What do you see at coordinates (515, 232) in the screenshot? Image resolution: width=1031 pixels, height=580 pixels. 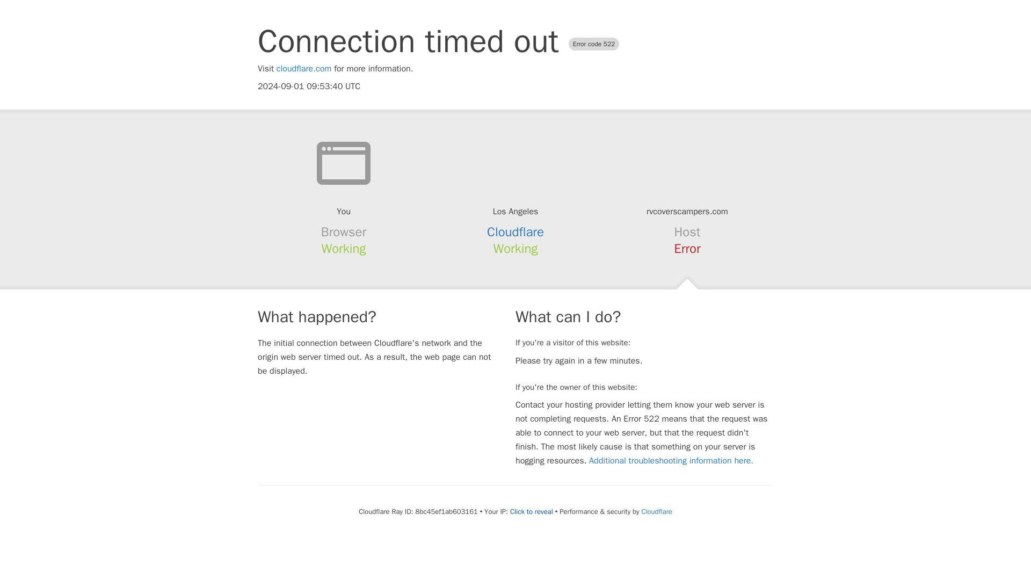 I see `Cloudflare` at bounding box center [515, 232].